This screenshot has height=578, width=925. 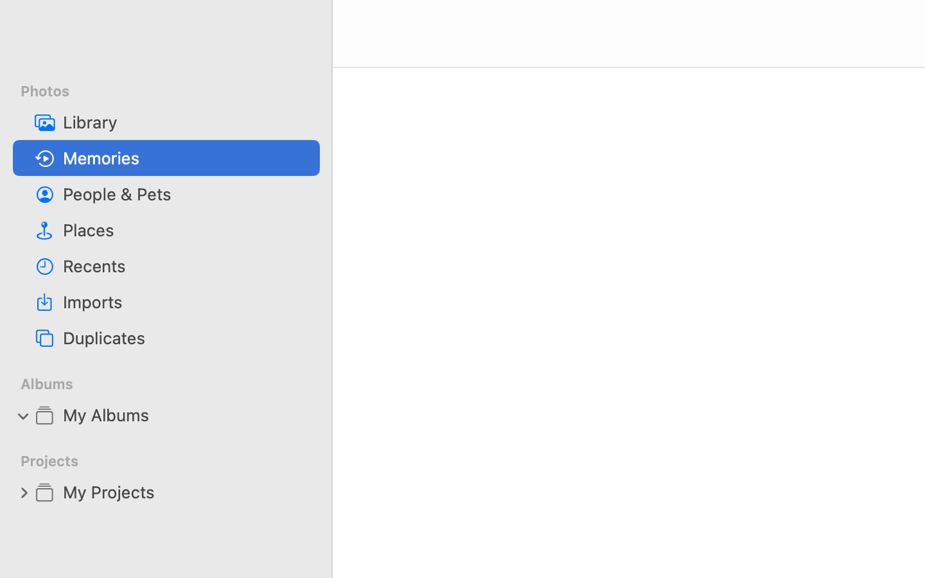 What do you see at coordinates (186, 415) in the screenshot?
I see `My Albums` at bounding box center [186, 415].